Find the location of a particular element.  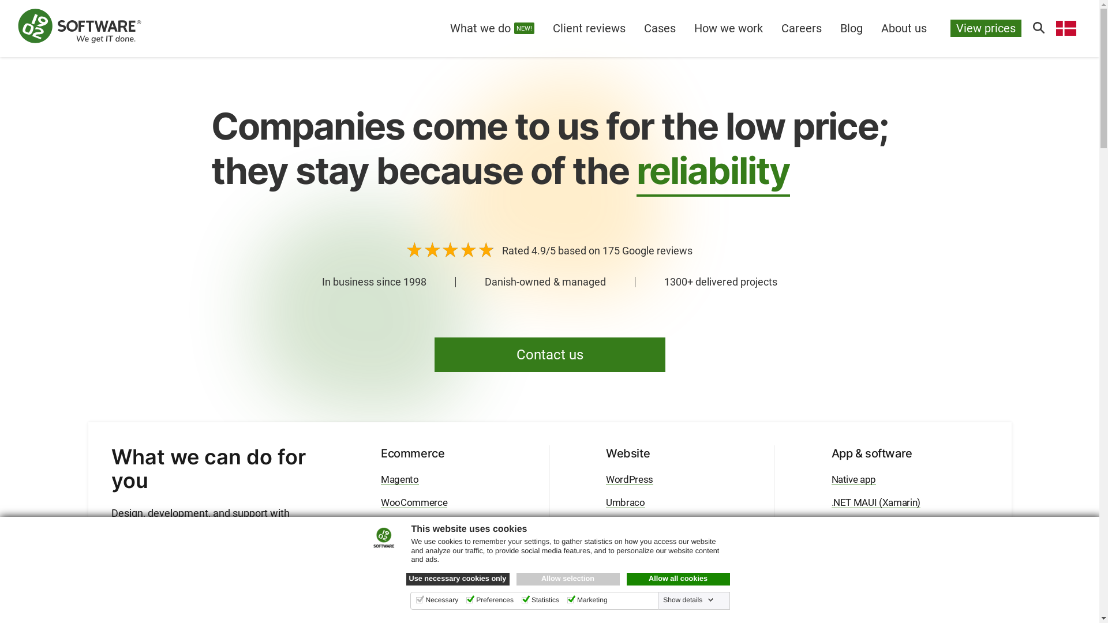

Ecommerce design is located at coordinates (422, 549).